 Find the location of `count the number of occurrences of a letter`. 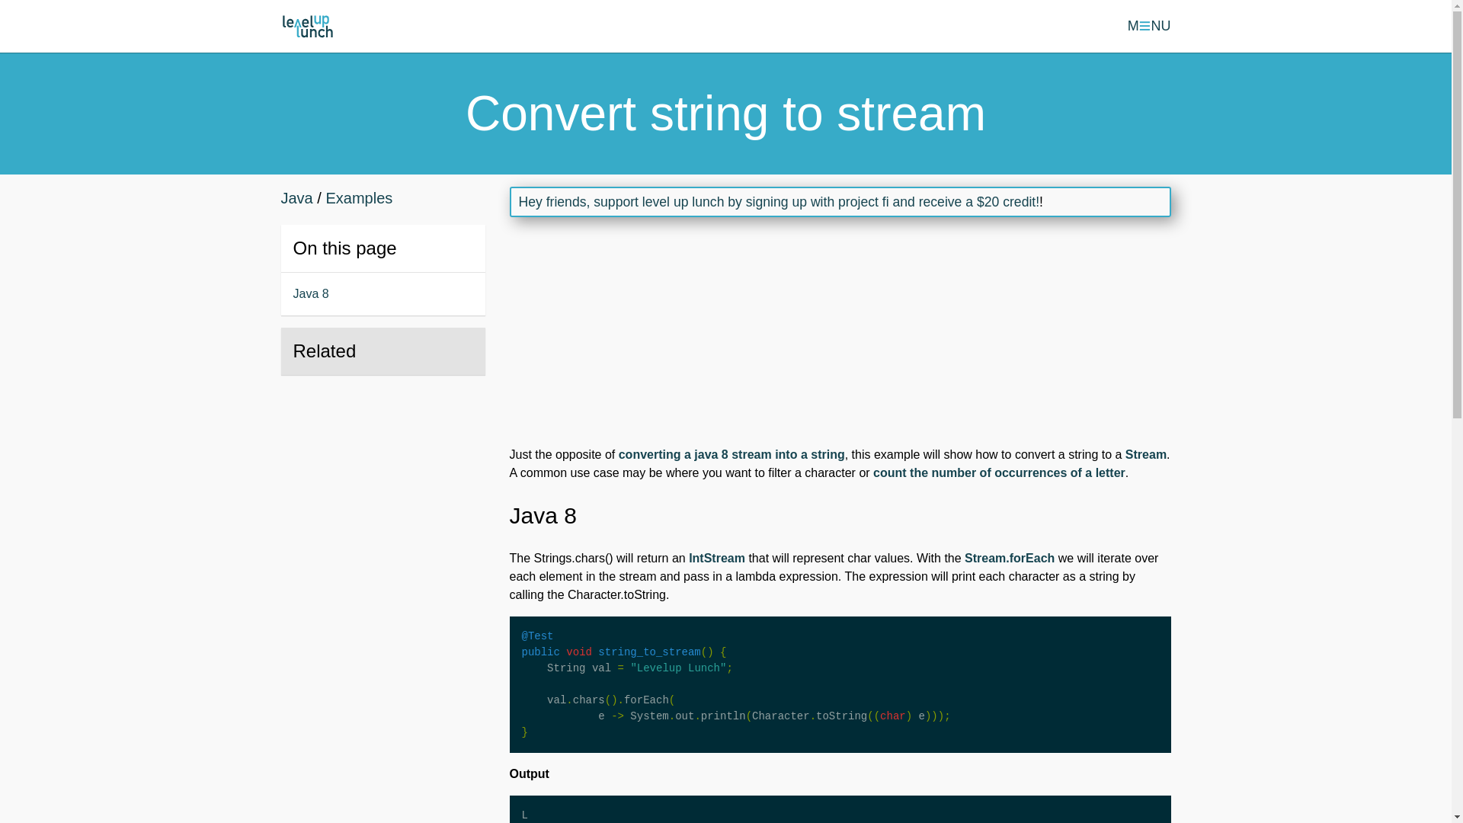

count the number of occurrences of a letter is located at coordinates (999, 472).